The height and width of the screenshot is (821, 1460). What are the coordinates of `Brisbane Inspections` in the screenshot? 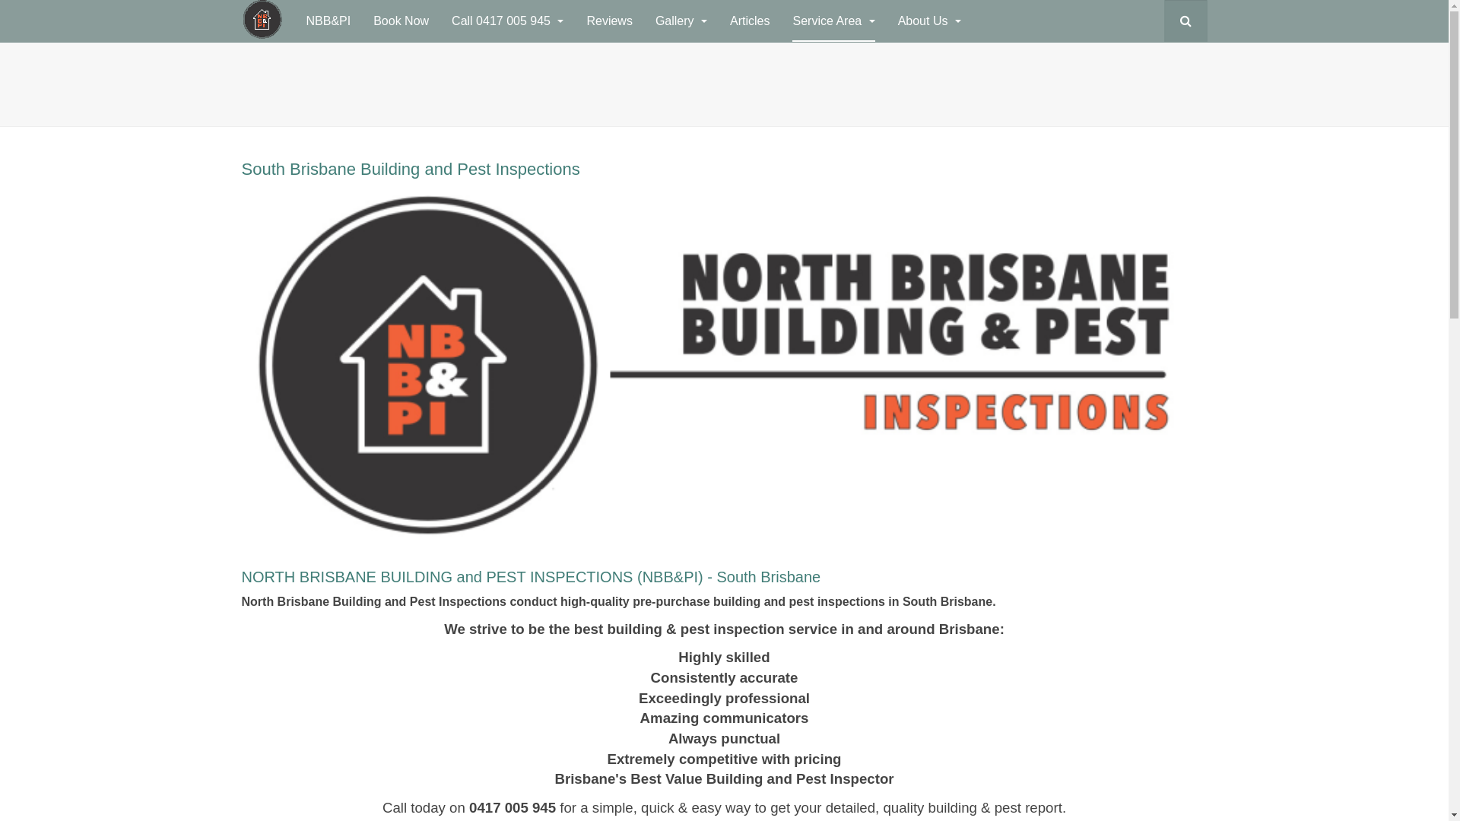 It's located at (263, 20).